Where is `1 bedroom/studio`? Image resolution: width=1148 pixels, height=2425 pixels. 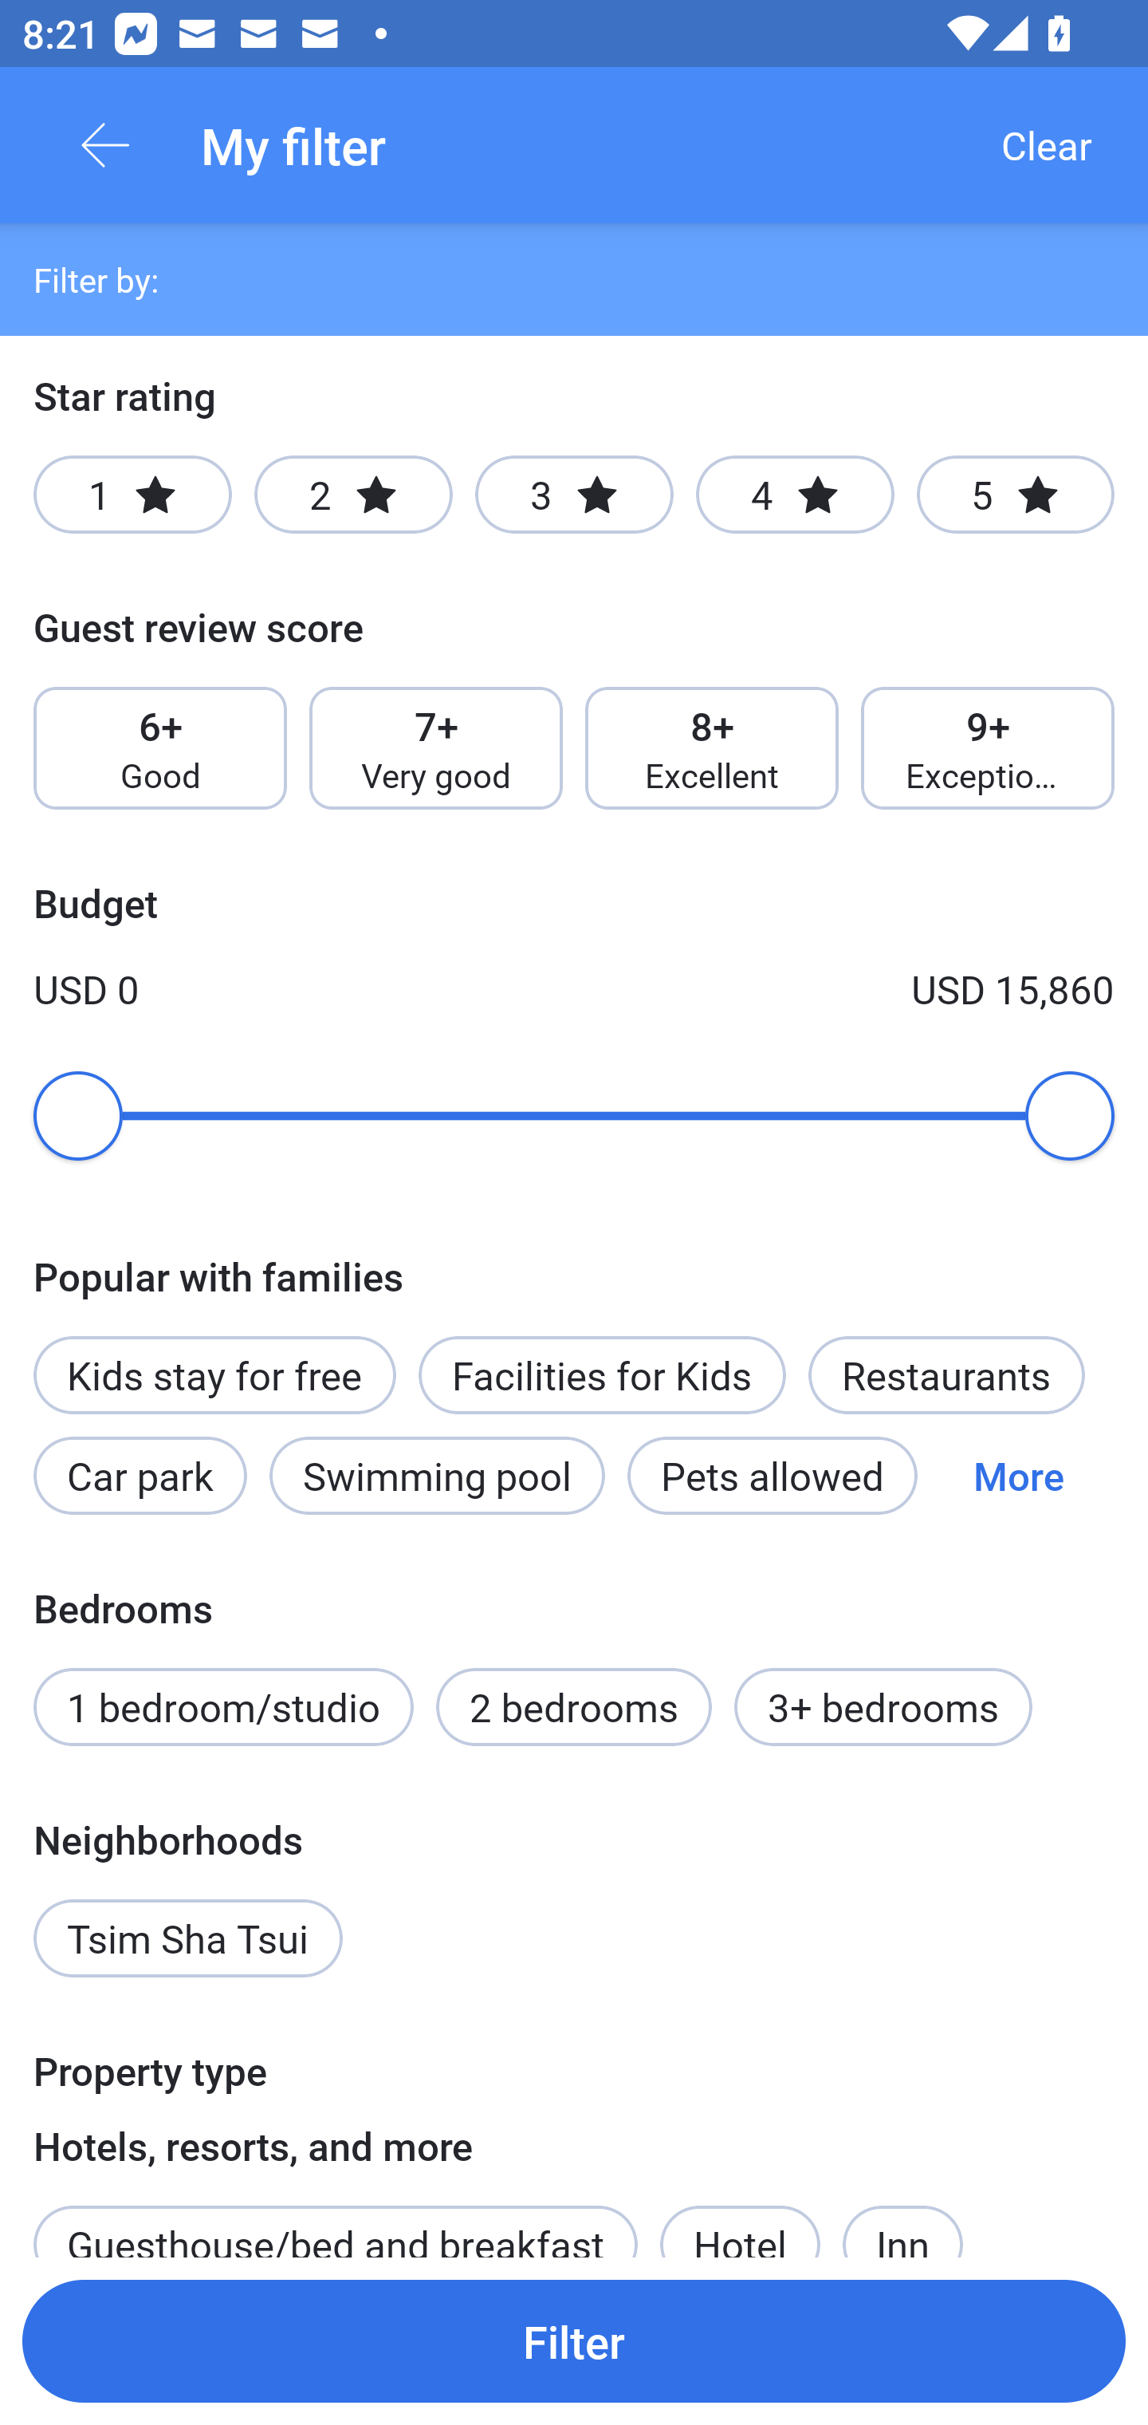 1 bedroom/studio is located at coordinates (223, 1707).